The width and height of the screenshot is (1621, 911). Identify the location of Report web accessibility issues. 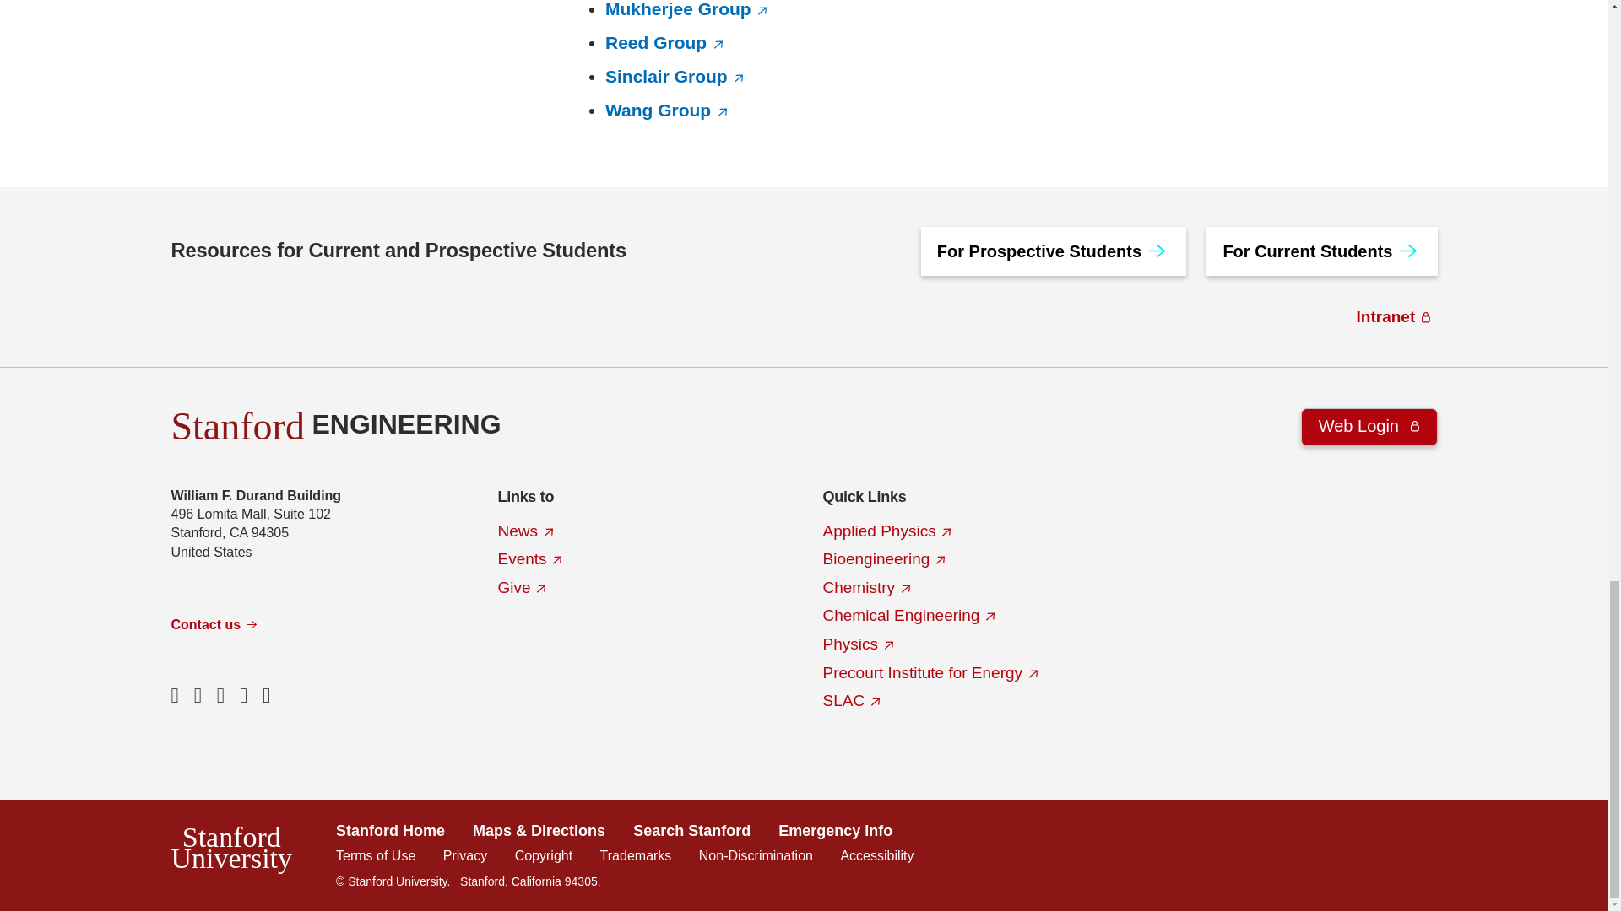
(876, 855).